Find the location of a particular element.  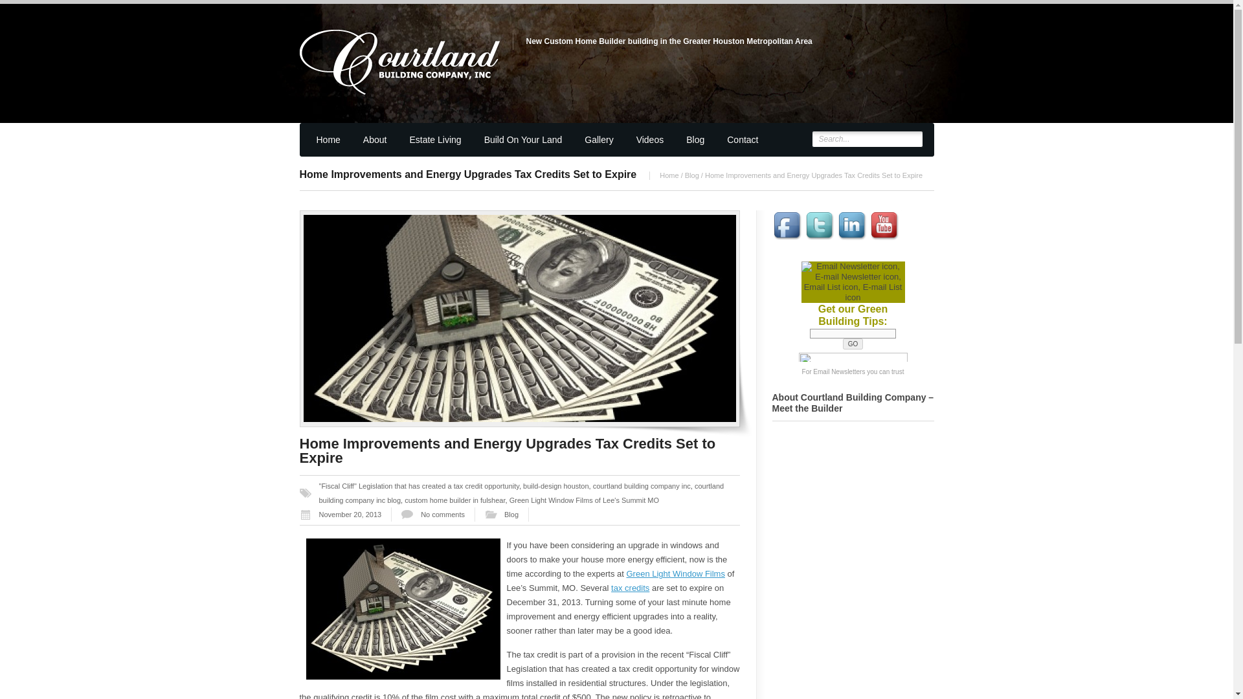

Green Light Window Films of Lee's Summit MO is located at coordinates (584, 500).